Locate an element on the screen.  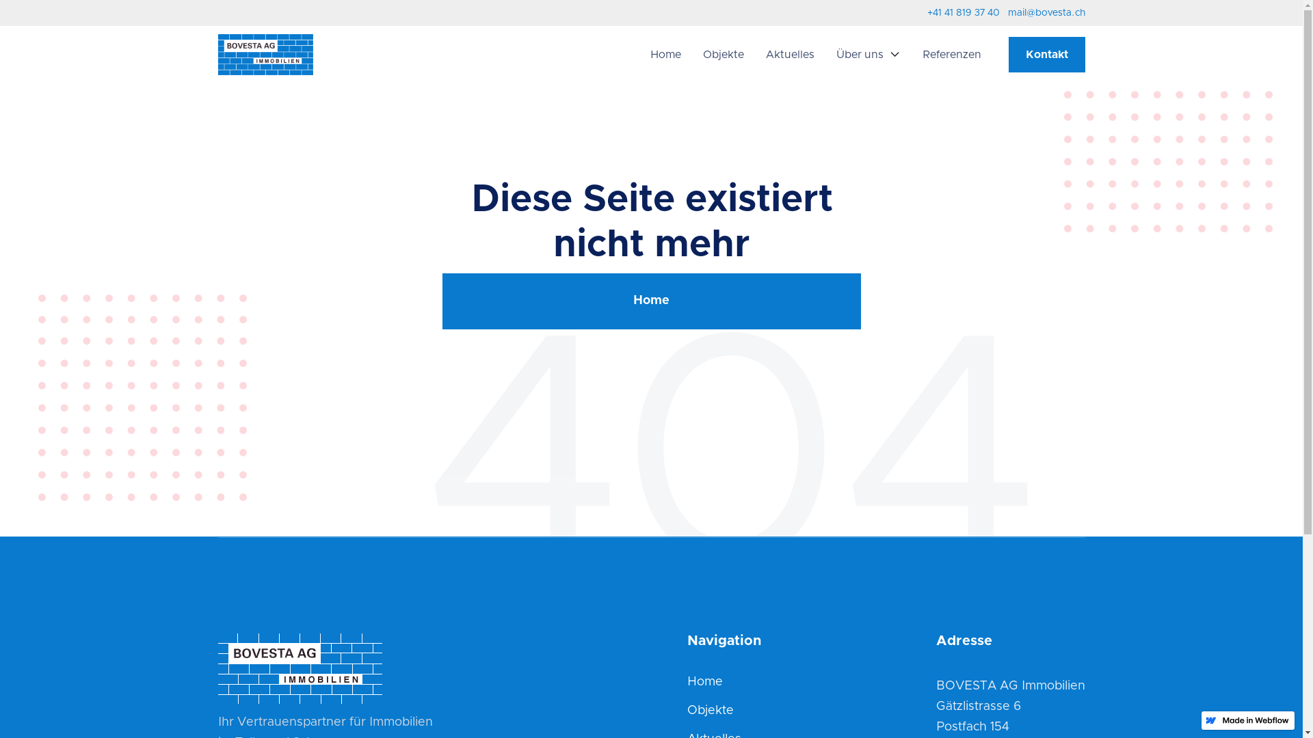
Aktuelles is located at coordinates (791, 55).